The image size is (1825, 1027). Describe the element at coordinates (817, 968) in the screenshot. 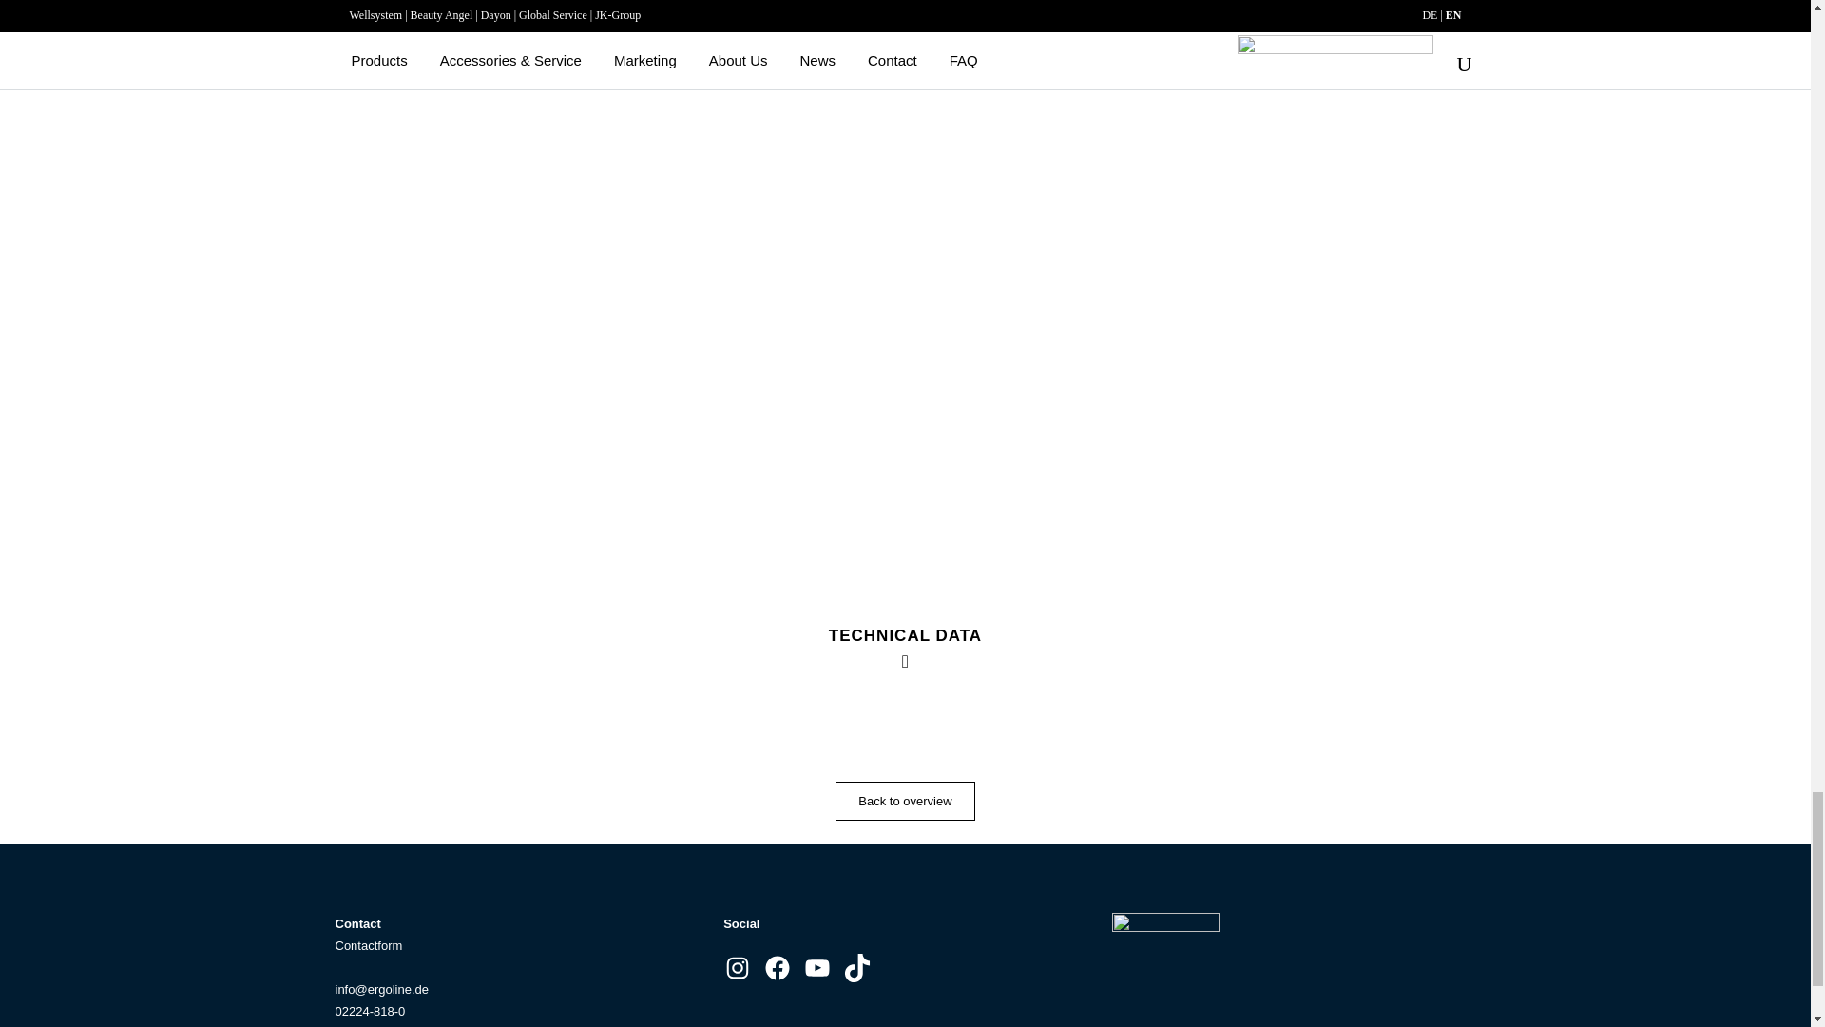

I see `YouTube` at that location.